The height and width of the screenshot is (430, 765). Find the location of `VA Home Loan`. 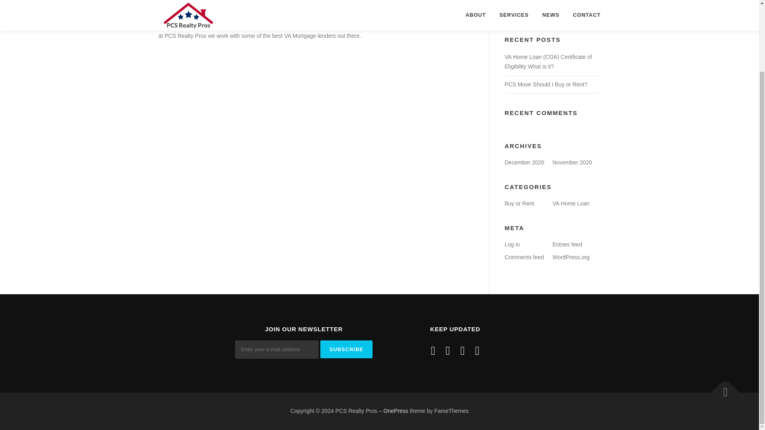

VA Home Loan is located at coordinates (571, 203).